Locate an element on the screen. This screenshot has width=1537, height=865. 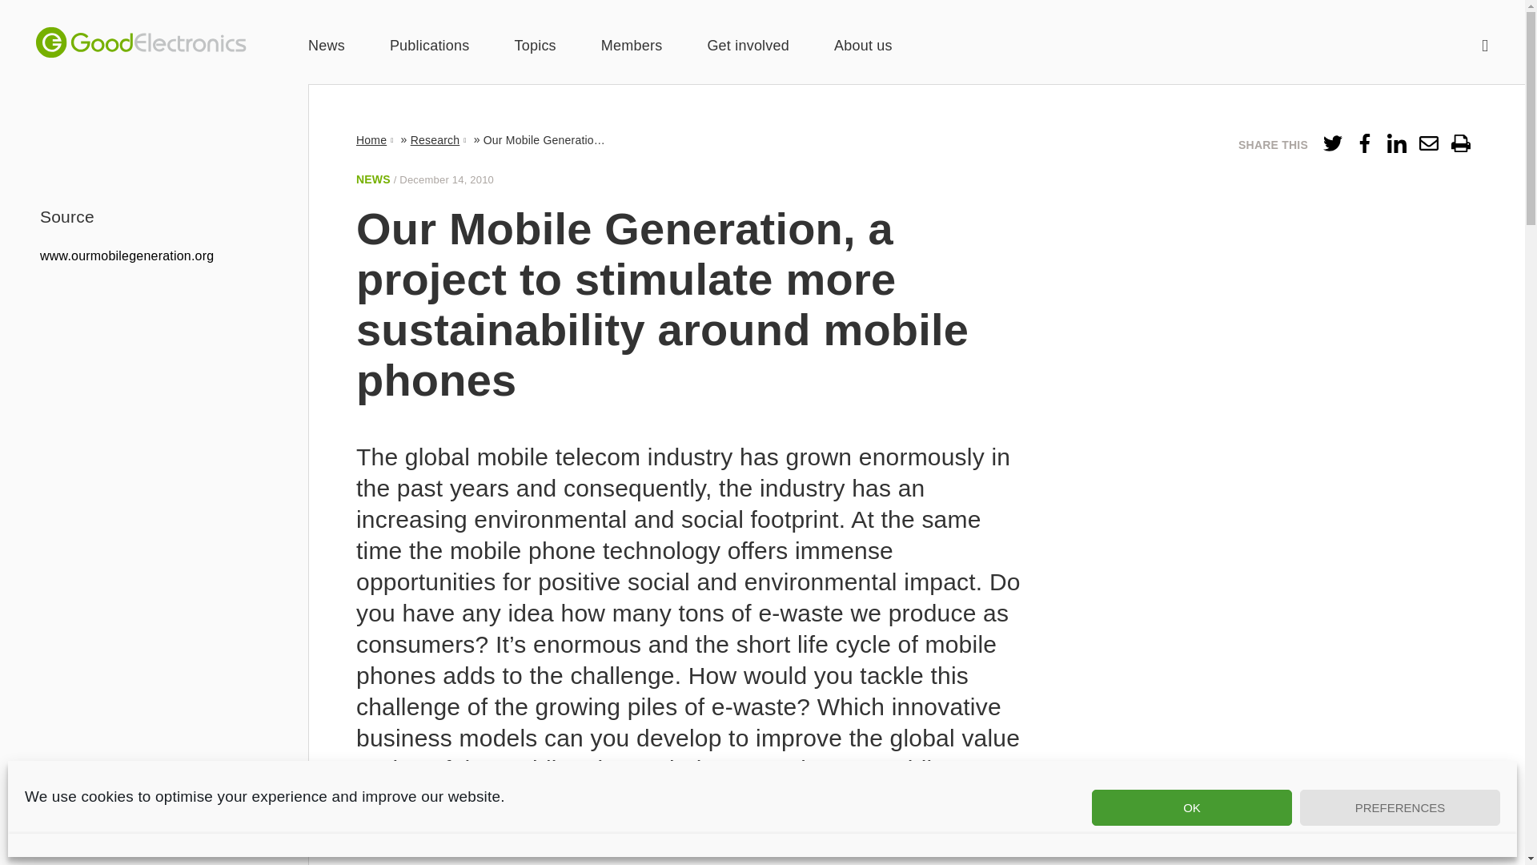
GoodElectronics is located at coordinates (141, 42).